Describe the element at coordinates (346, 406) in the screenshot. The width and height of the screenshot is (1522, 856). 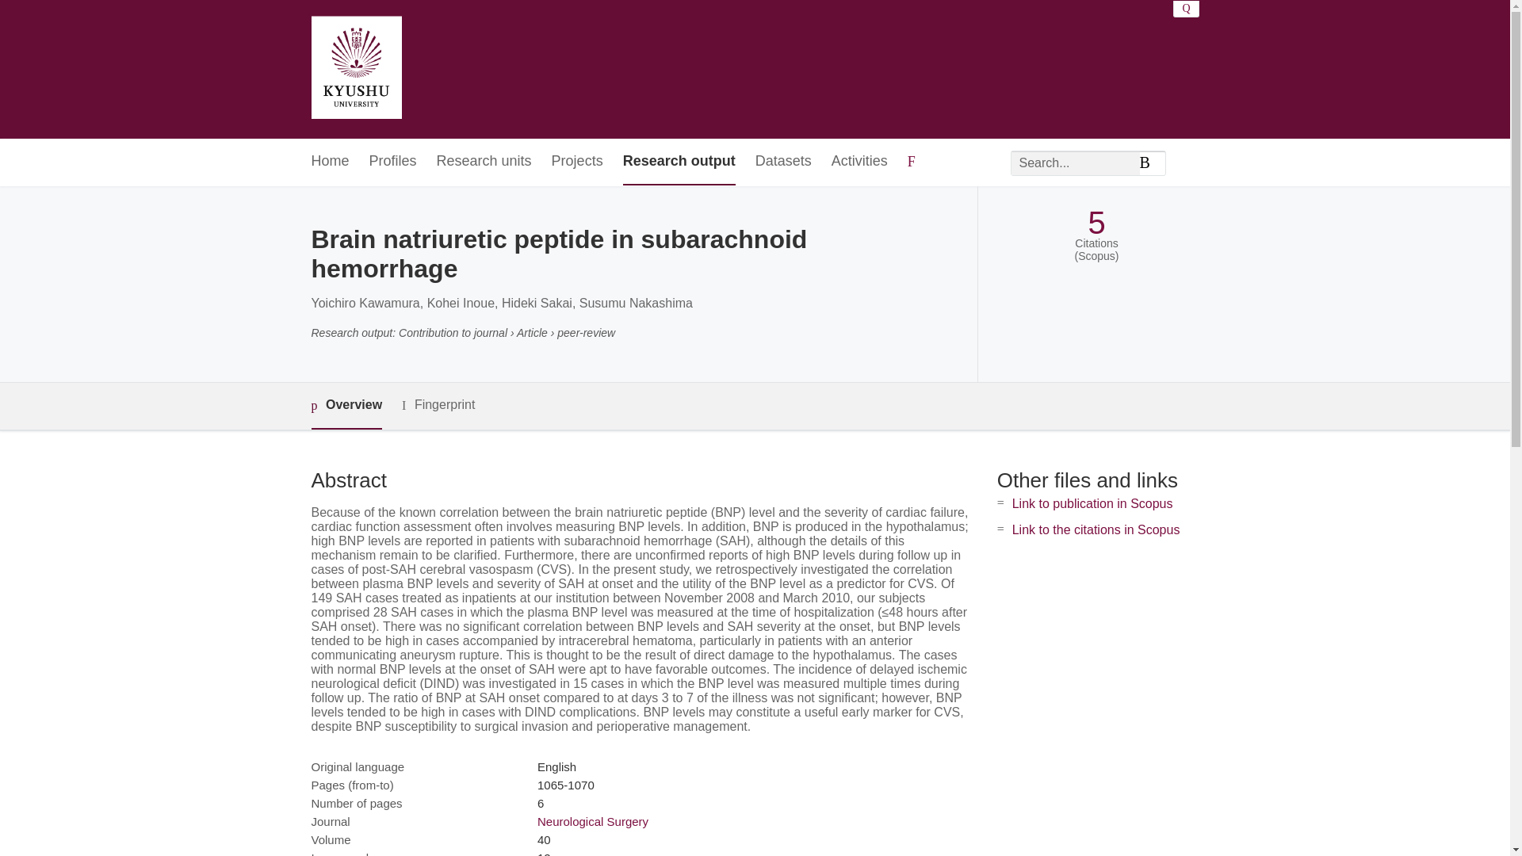
I see `Overview` at that location.